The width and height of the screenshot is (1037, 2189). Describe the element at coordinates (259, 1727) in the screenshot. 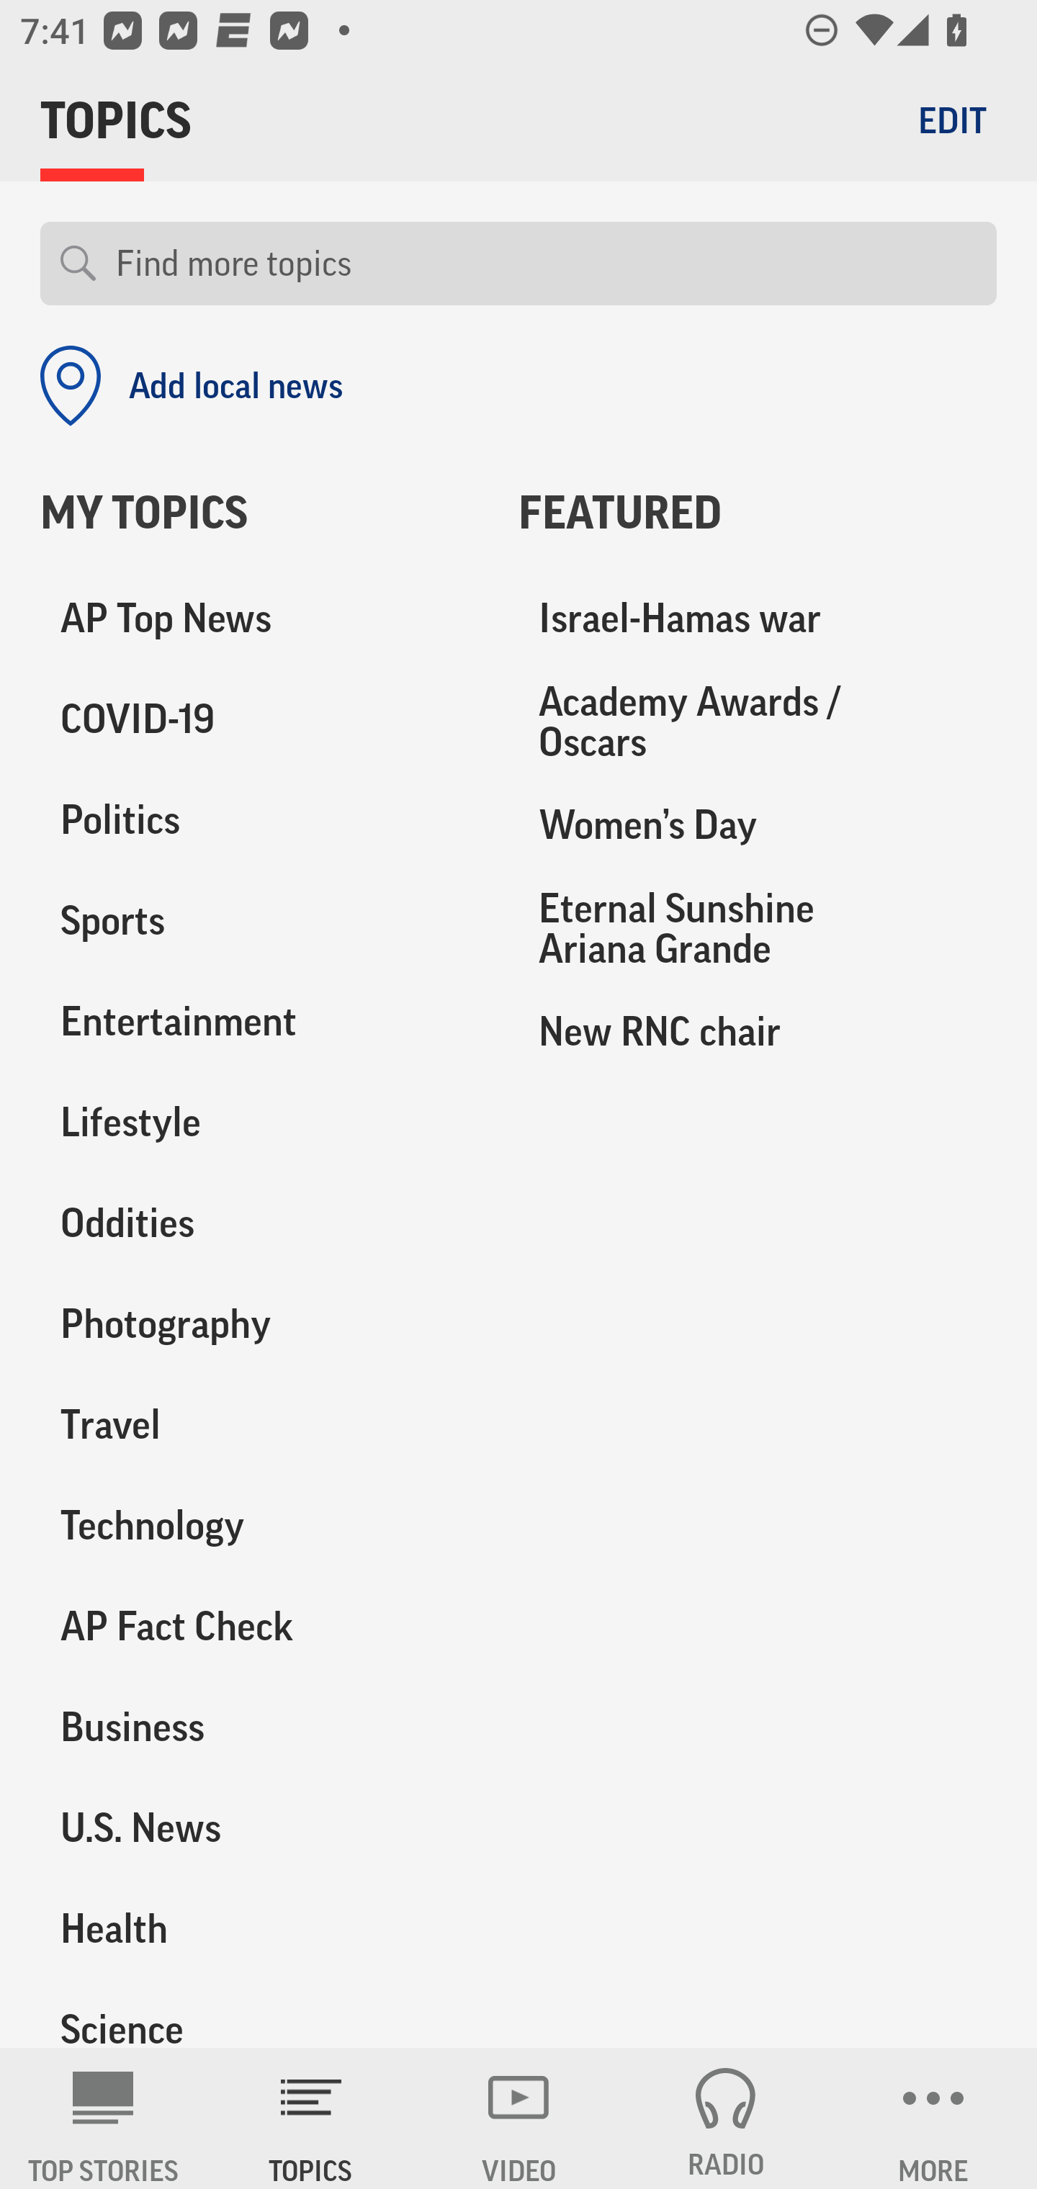

I see `Business` at that location.